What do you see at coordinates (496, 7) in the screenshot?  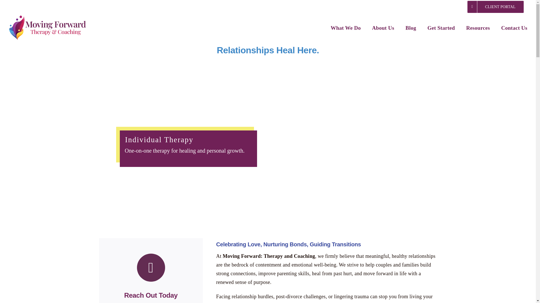 I see `CLIENT PORTAL` at bounding box center [496, 7].